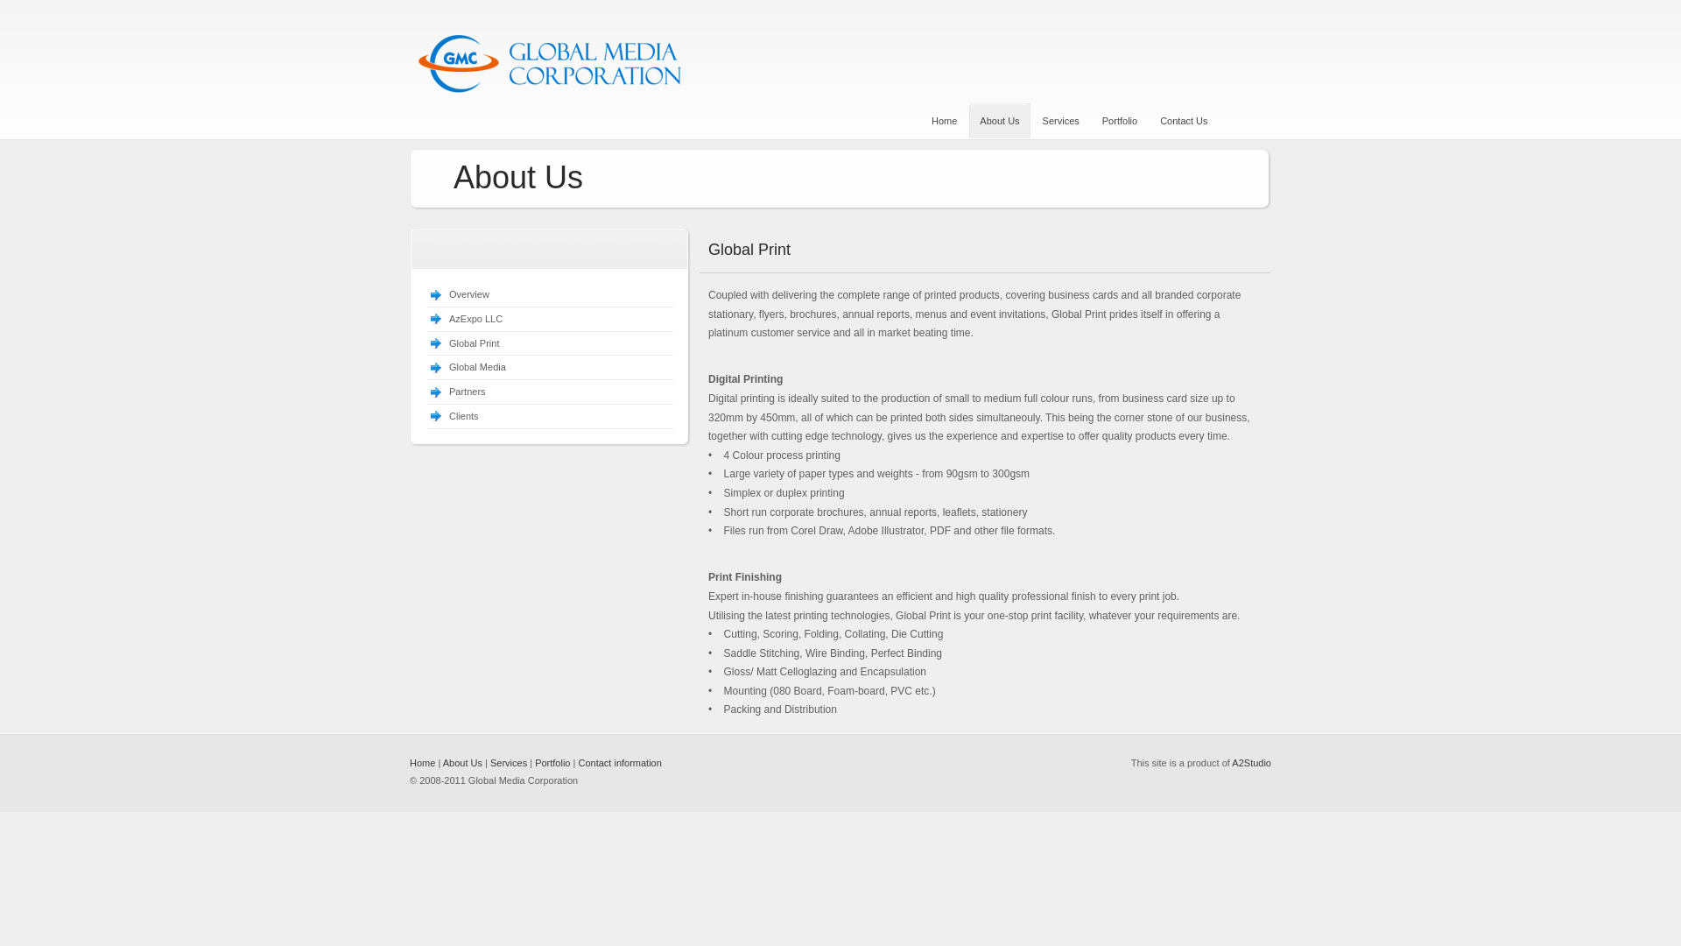  Describe the element at coordinates (476, 319) in the screenshot. I see `AzExpo LLC` at that location.